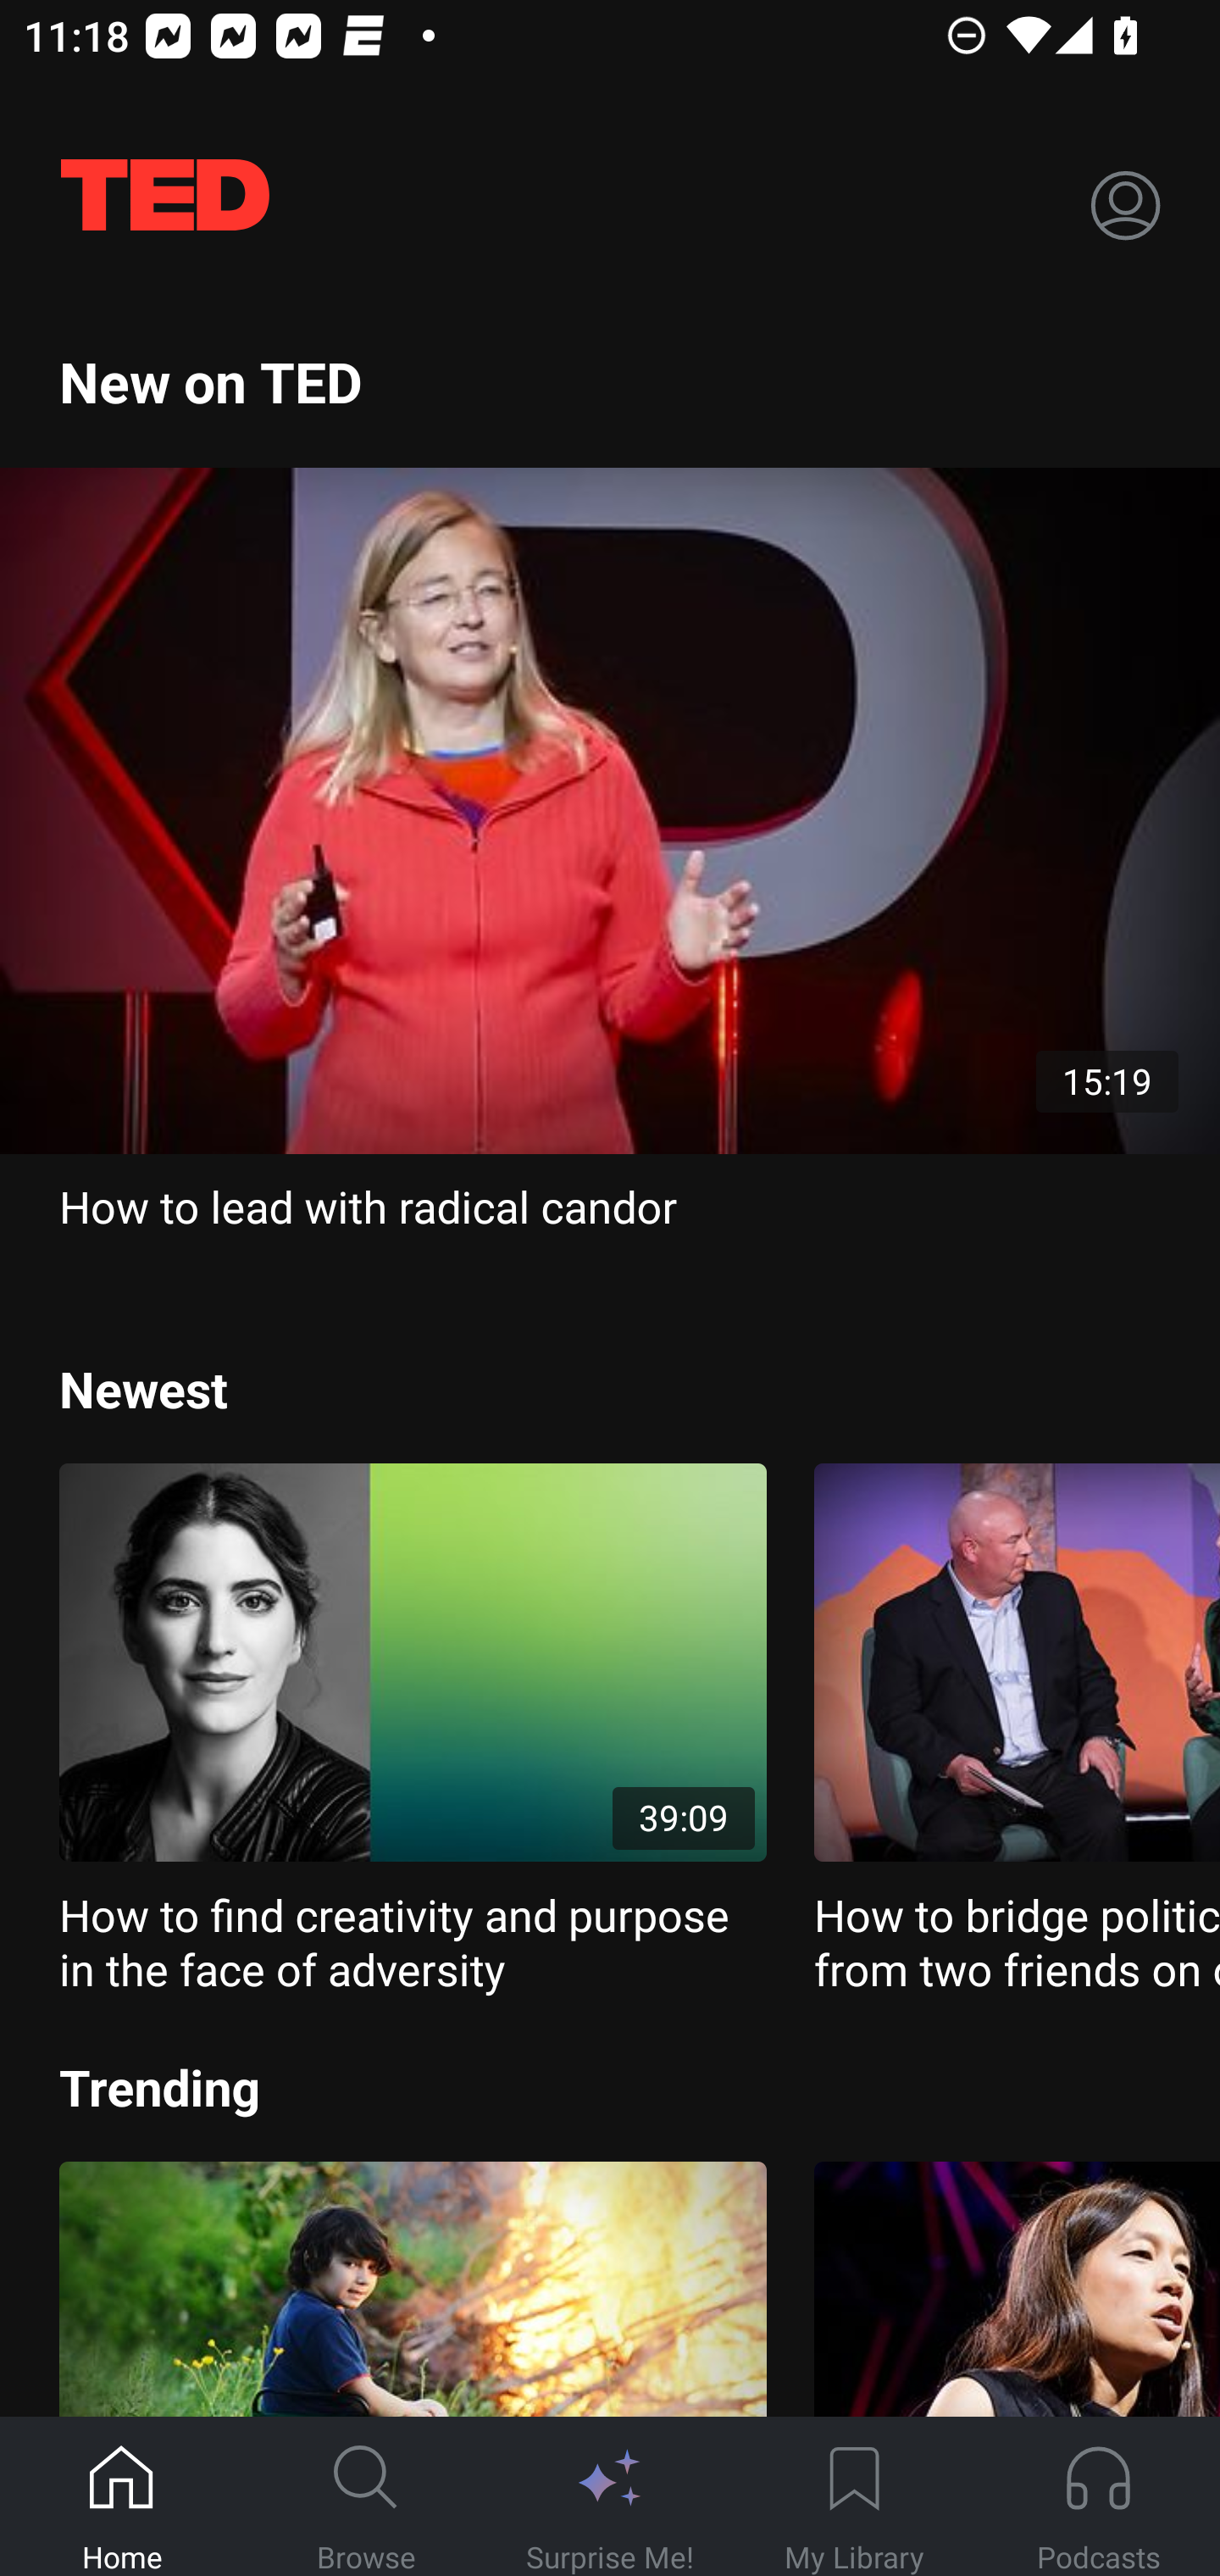 The height and width of the screenshot is (2576, 1220). I want to click on Surprise Me!, so click(610, 2497).